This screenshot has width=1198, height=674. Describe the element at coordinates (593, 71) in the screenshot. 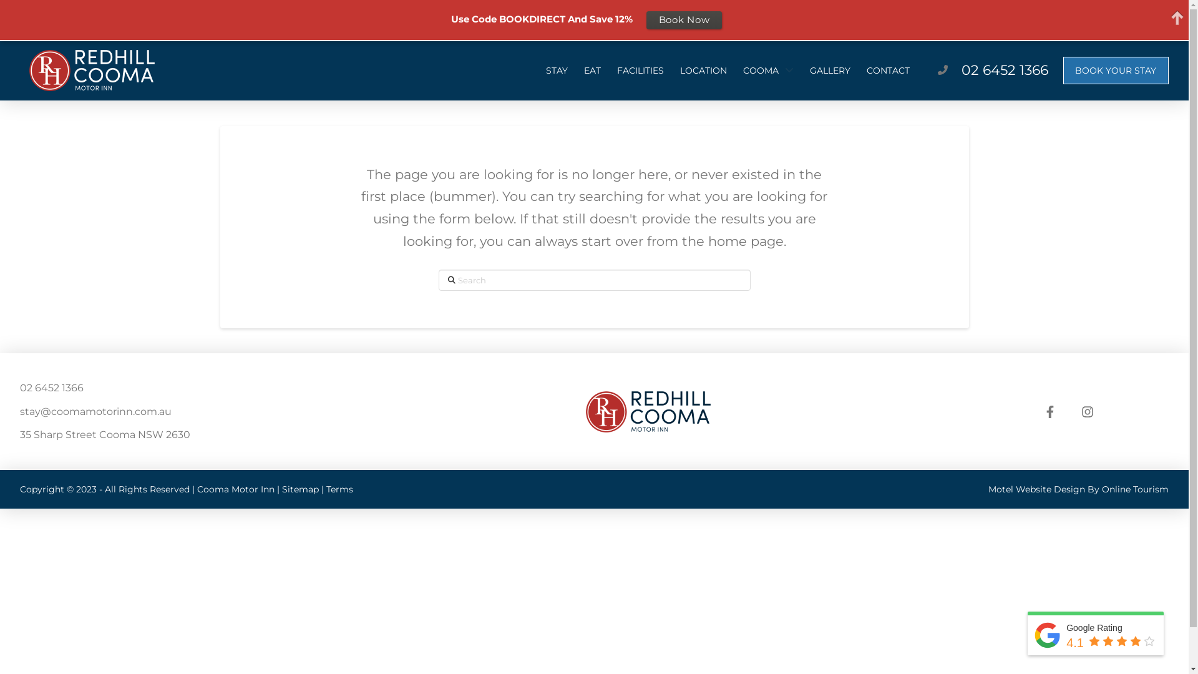

I see `EAT` at that location.